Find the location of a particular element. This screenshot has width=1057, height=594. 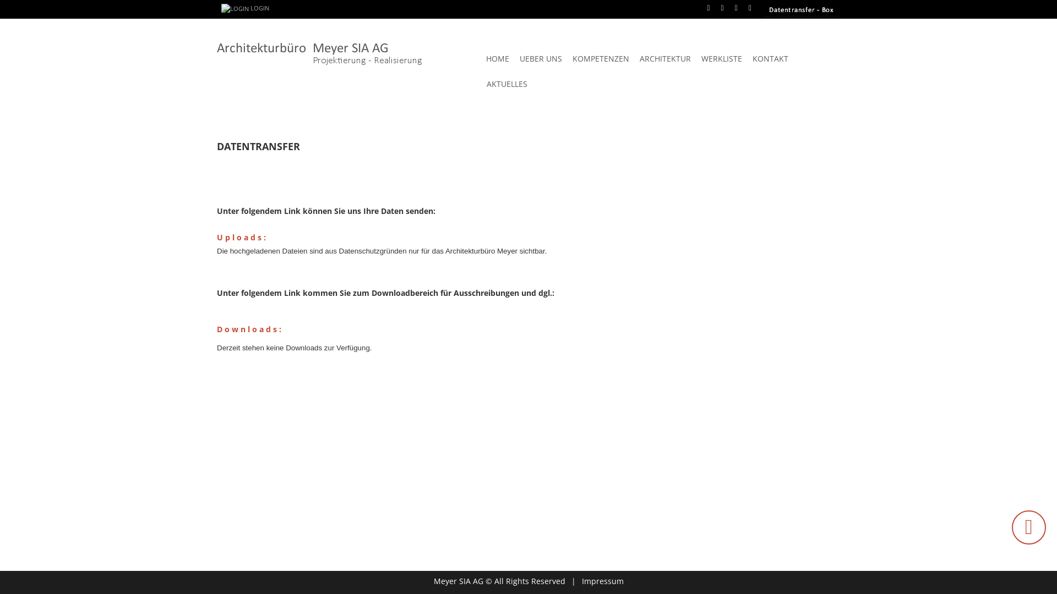

HOME is located at coordinates (498, 59).